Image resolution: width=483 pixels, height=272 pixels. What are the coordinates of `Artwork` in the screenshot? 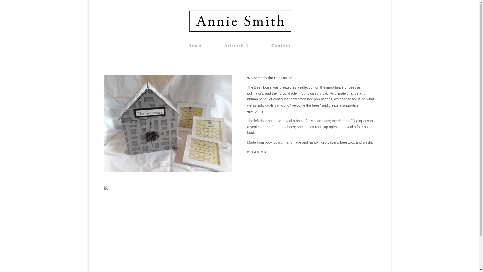 It's located at (237, 49).